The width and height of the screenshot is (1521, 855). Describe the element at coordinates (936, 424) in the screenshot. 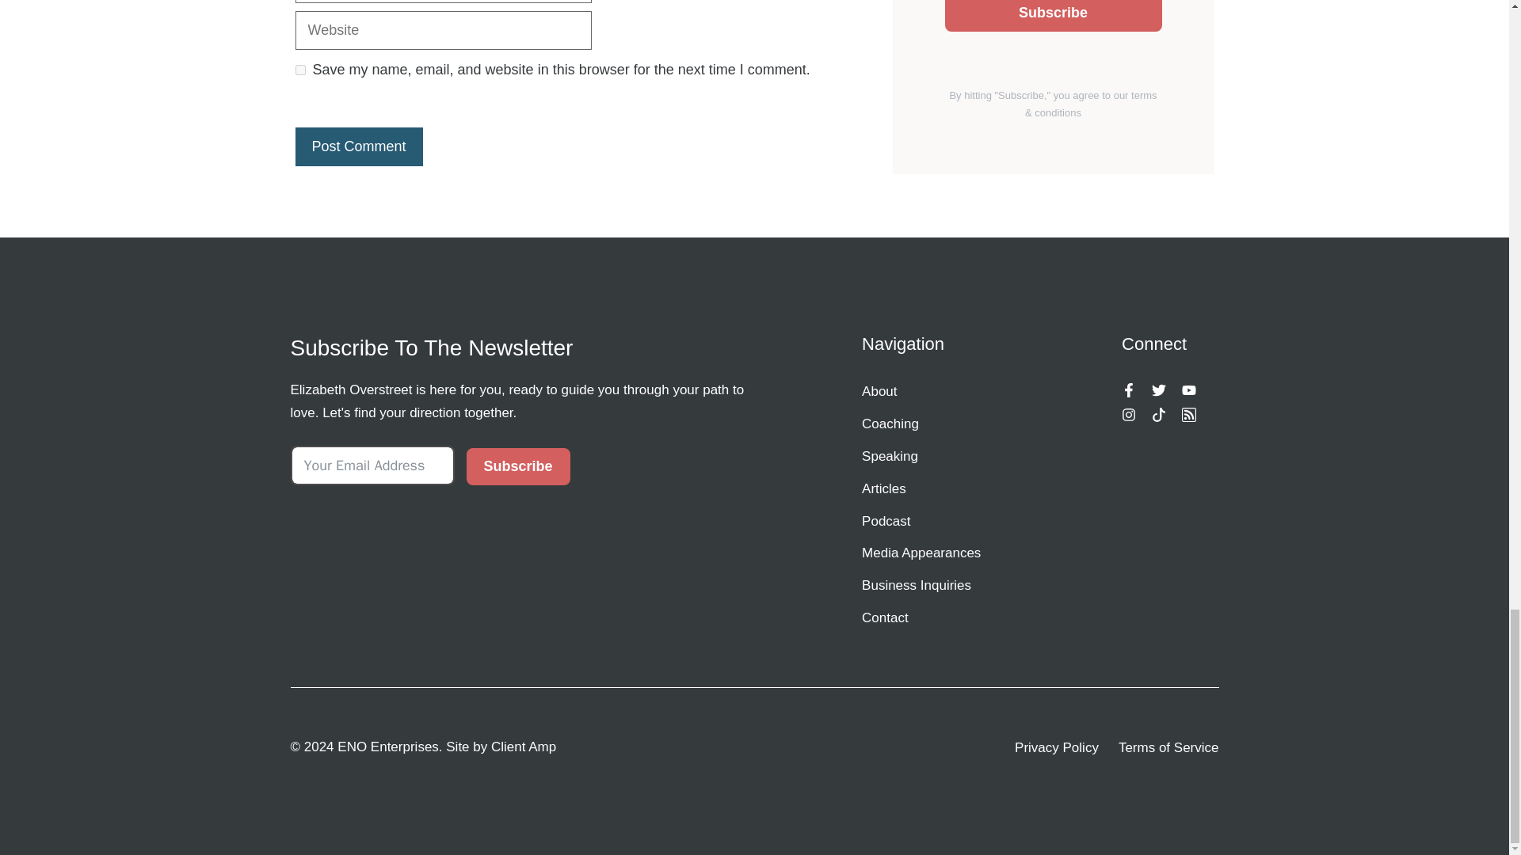

I see `Coaching` at that location.